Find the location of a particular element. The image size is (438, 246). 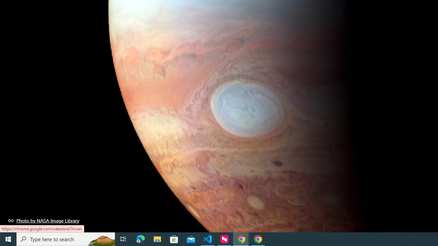

Photo by NASA Image Library is located at coordinates (44, 220).